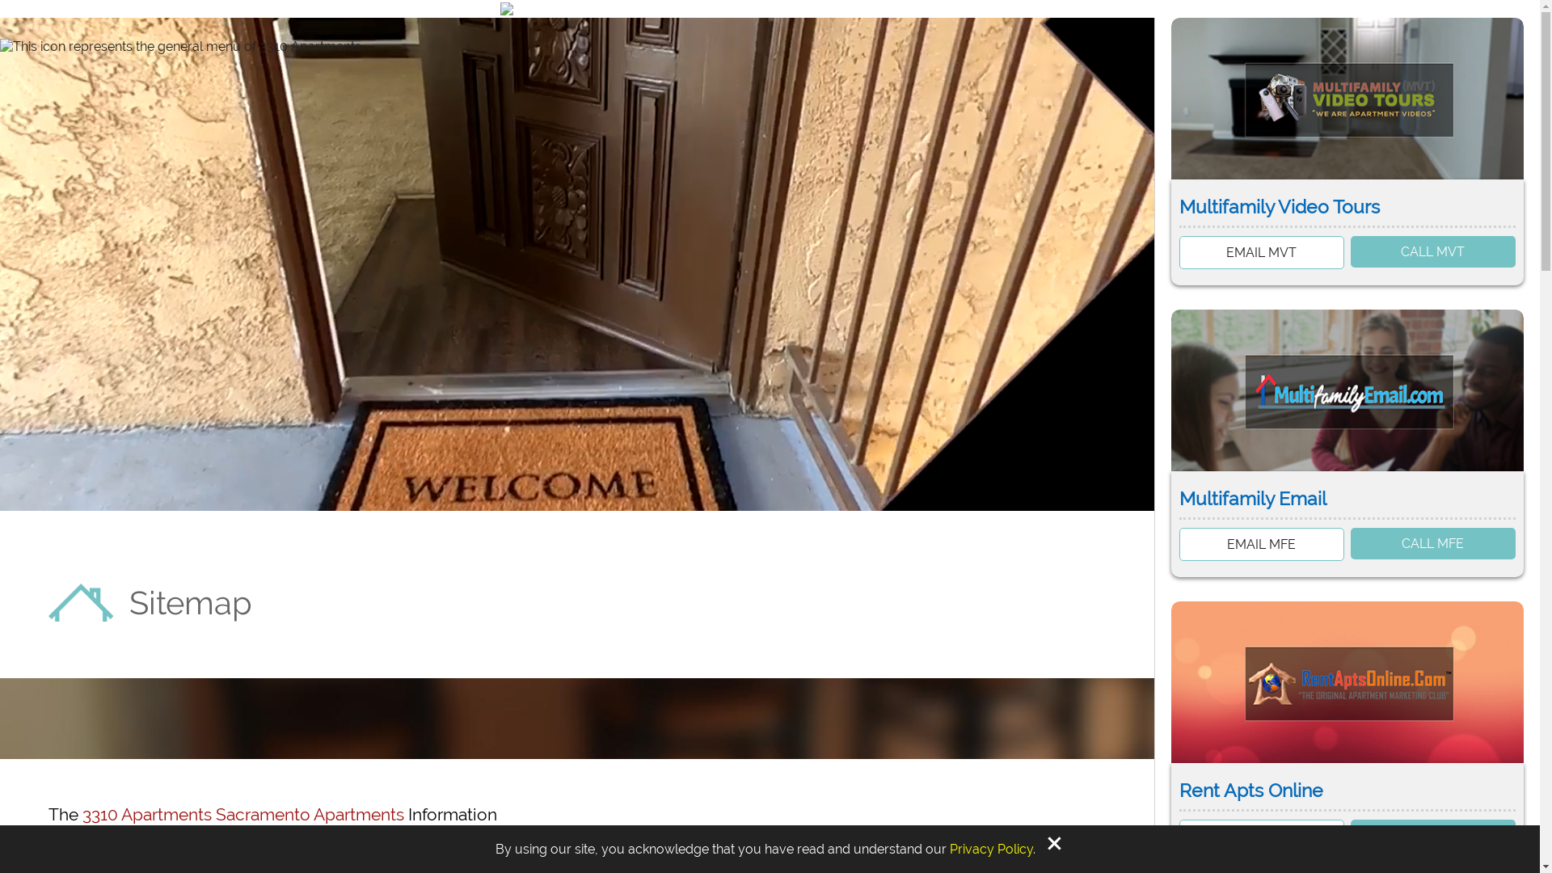  I want to click on Multifamily Email photo, so click(1347, 390).